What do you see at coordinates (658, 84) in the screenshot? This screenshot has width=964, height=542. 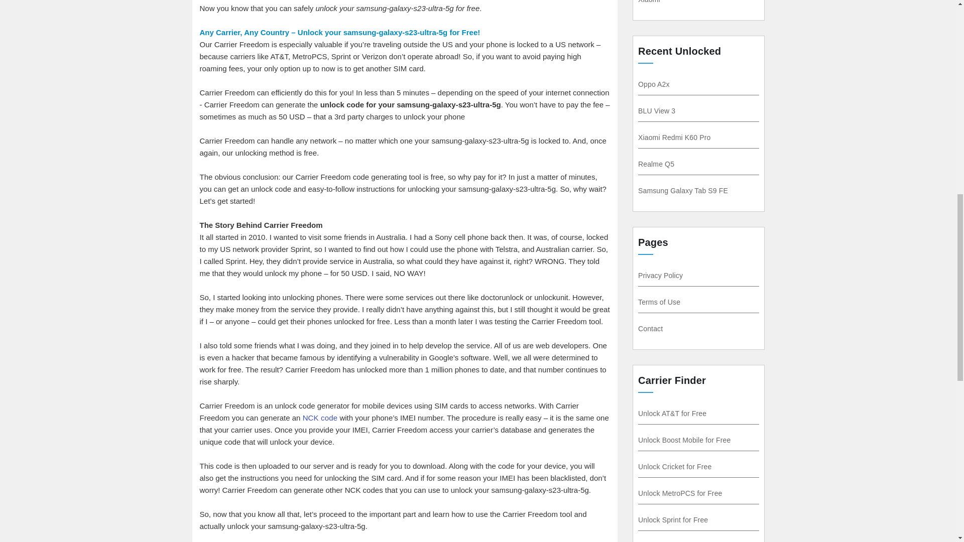 I see `Oppo A2x` at bounding box center [658, 84].